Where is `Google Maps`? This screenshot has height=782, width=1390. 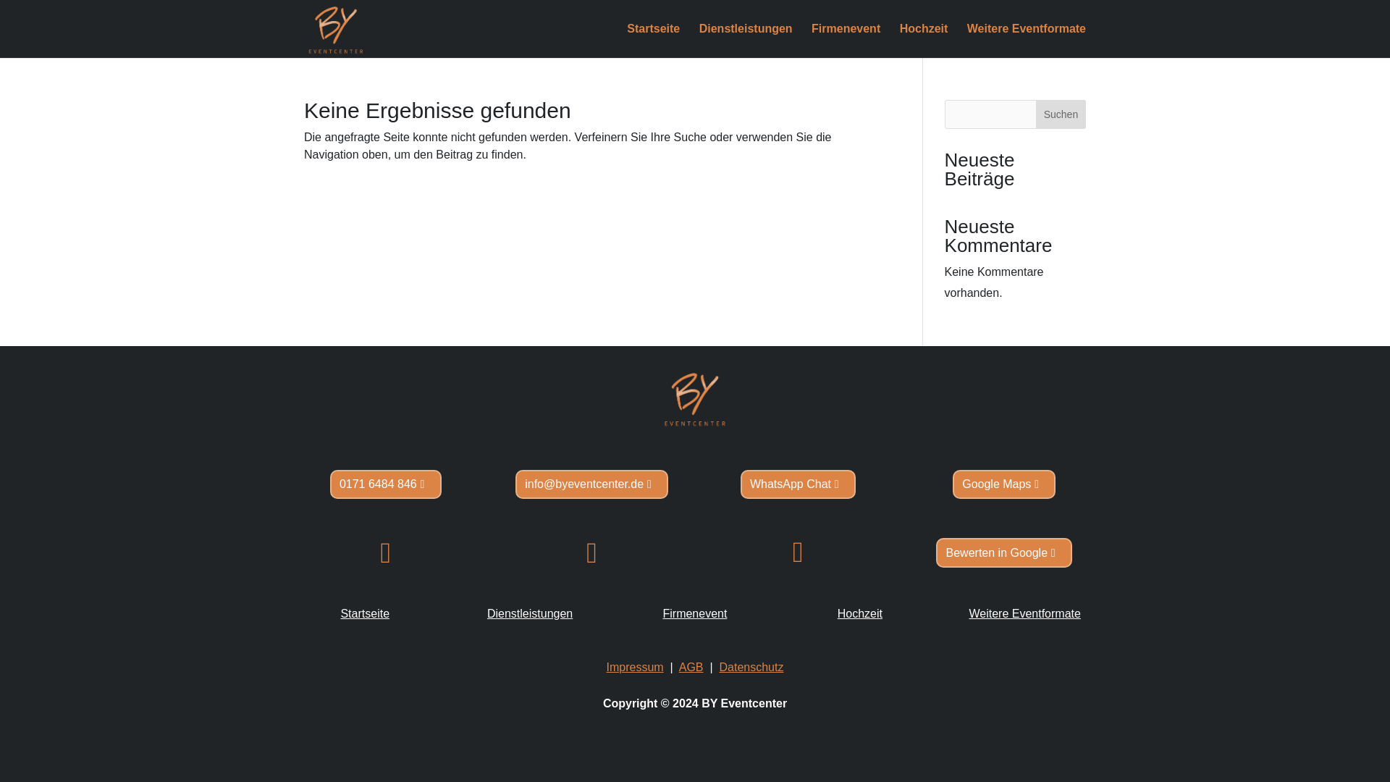
Google Maps is located at coordinates (1003, 485).